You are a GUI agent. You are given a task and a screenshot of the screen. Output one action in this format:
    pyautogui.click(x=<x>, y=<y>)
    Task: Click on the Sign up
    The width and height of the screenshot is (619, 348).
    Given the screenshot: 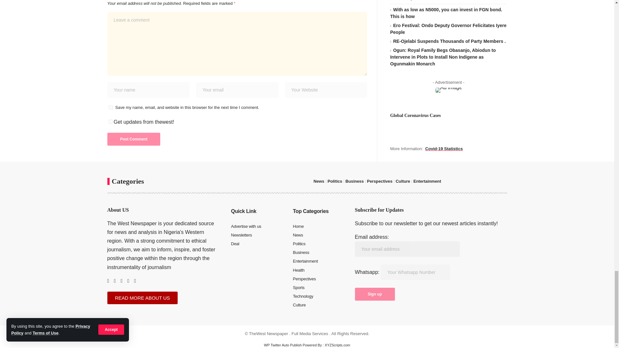 What is the action you would take?
    pyautogui.click(x=375, y=294)
    